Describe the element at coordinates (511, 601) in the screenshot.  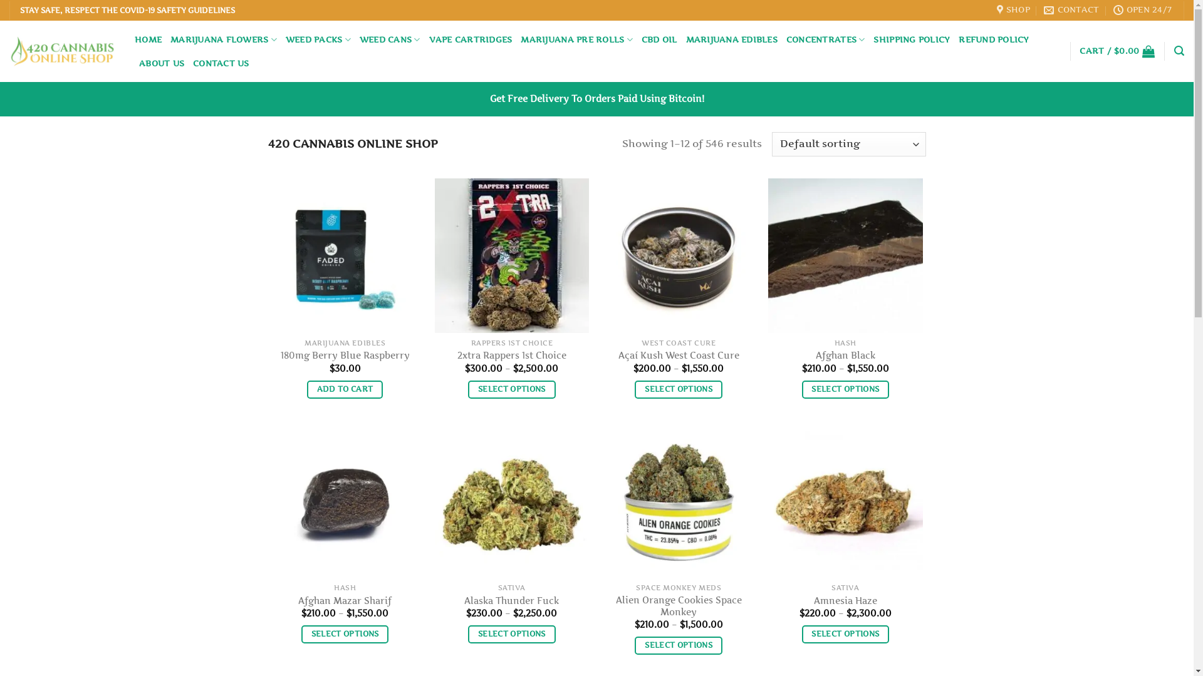
I see `Alaska Thunder Fuck` at that location.